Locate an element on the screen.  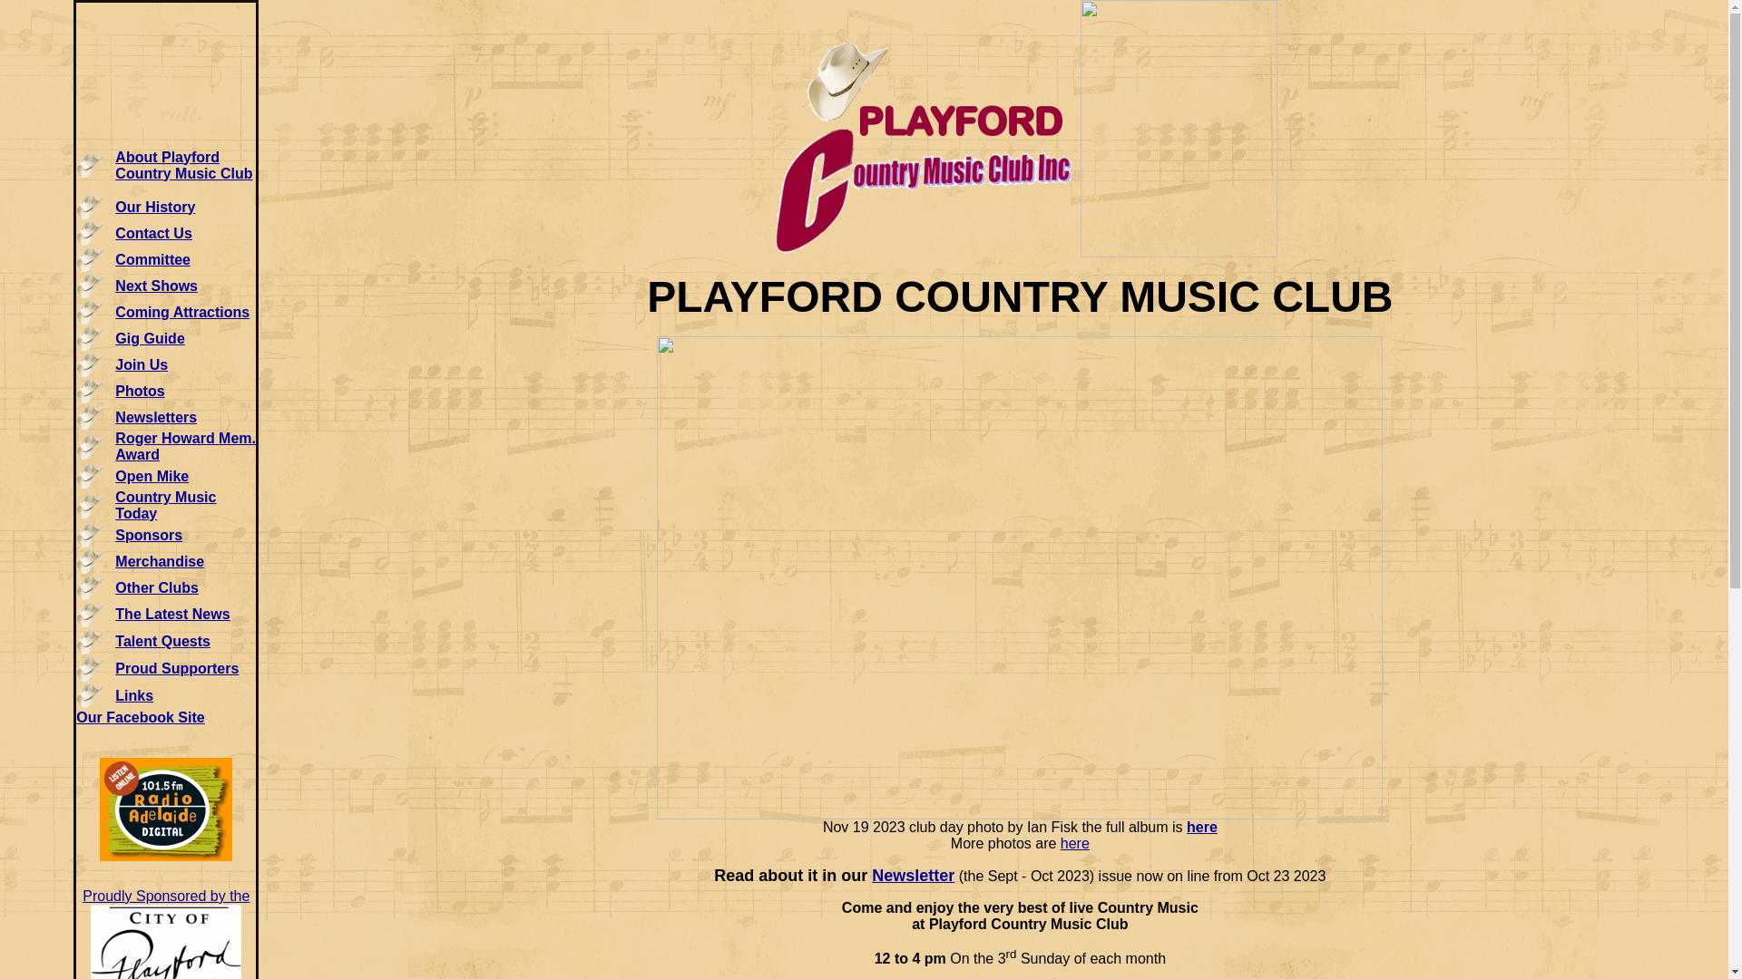
The Latest News is located at coordinates (172, 615).